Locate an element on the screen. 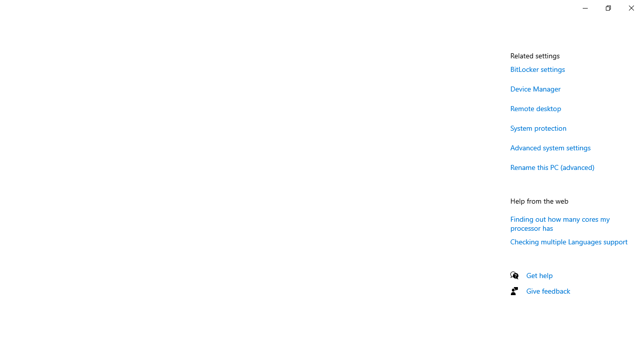 The height and width of the screenshot is (362, 643). Finding out how many cores my processor has is located at coordinates (560, 223).